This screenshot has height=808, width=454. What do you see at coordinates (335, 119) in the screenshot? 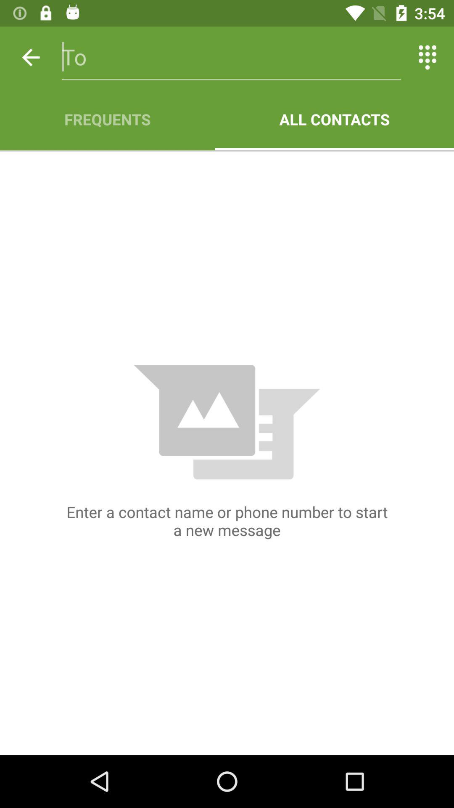
I see `turn on all contacts` at bounding box center [335, 119].